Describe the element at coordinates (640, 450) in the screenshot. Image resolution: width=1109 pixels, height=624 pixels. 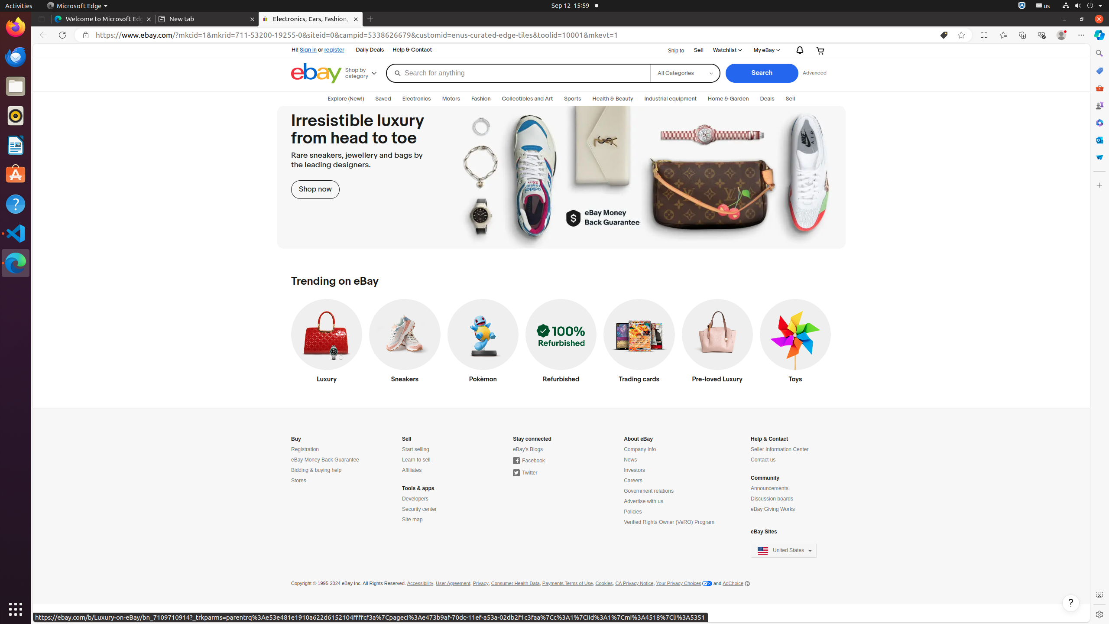
I see `Company info` at that location.